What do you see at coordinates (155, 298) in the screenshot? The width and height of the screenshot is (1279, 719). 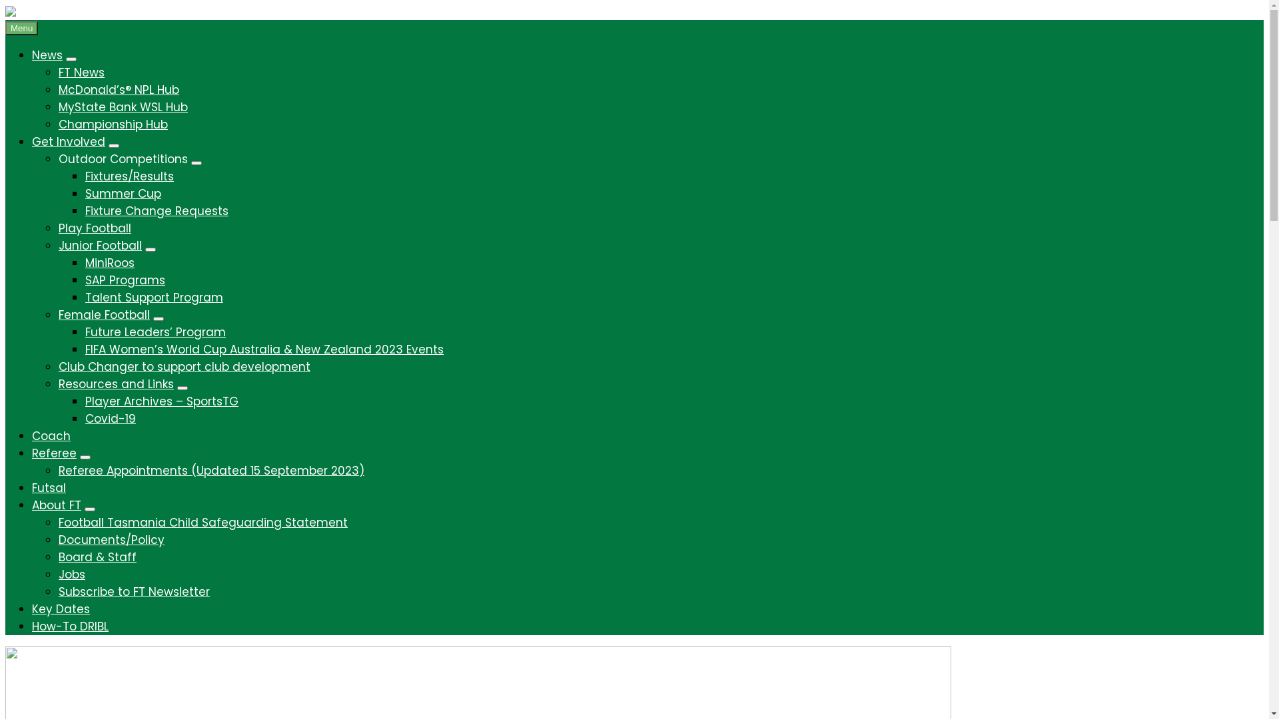 I see `Talent Support Program` at bounding box center [155, 298].